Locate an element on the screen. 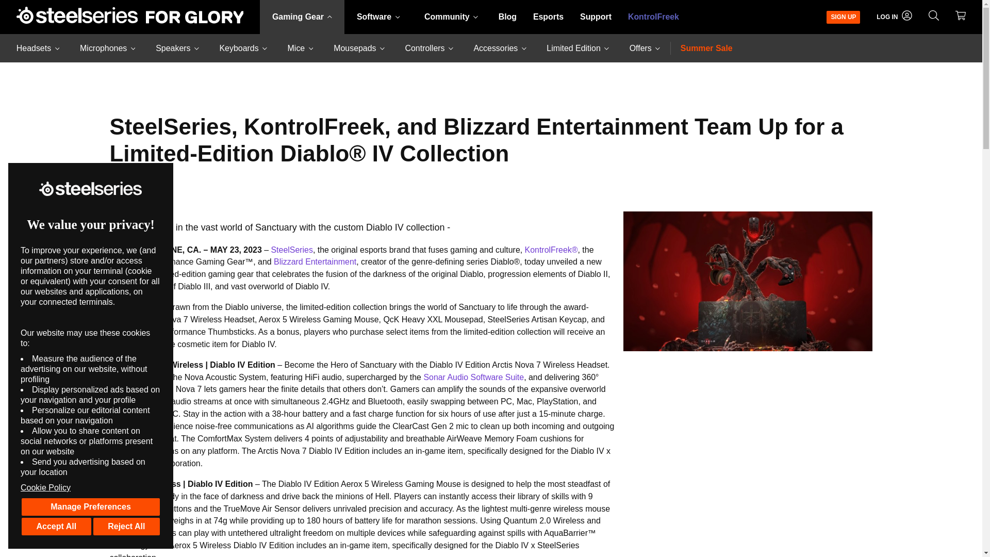 The height and width of the screenshot is (557, 990). Community Chevron down is located at coordinates (451, 17).